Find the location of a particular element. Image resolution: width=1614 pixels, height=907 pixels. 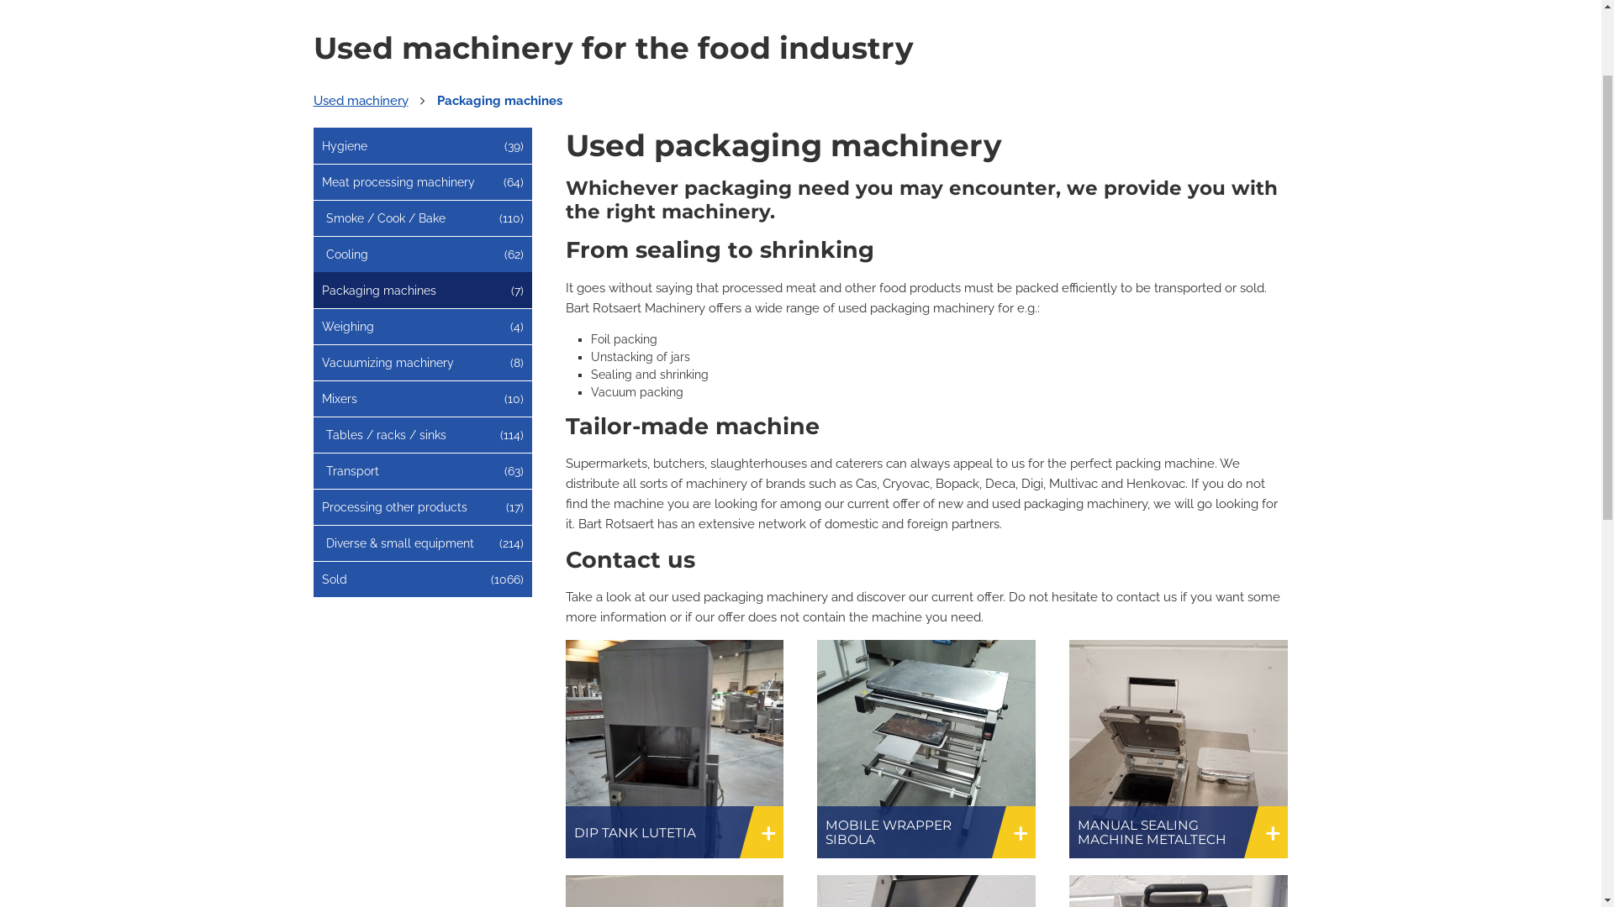

Tables / racks / sinks
(114) is located at coordinates (387, 565).